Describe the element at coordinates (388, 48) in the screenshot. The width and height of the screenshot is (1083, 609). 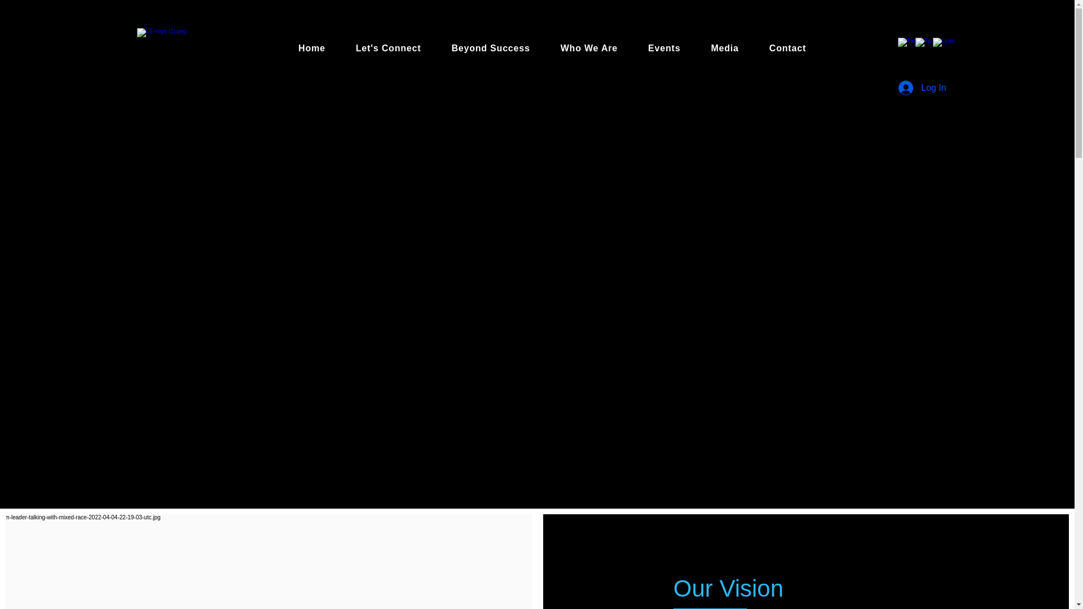
I see `Let's Connect` at that location.